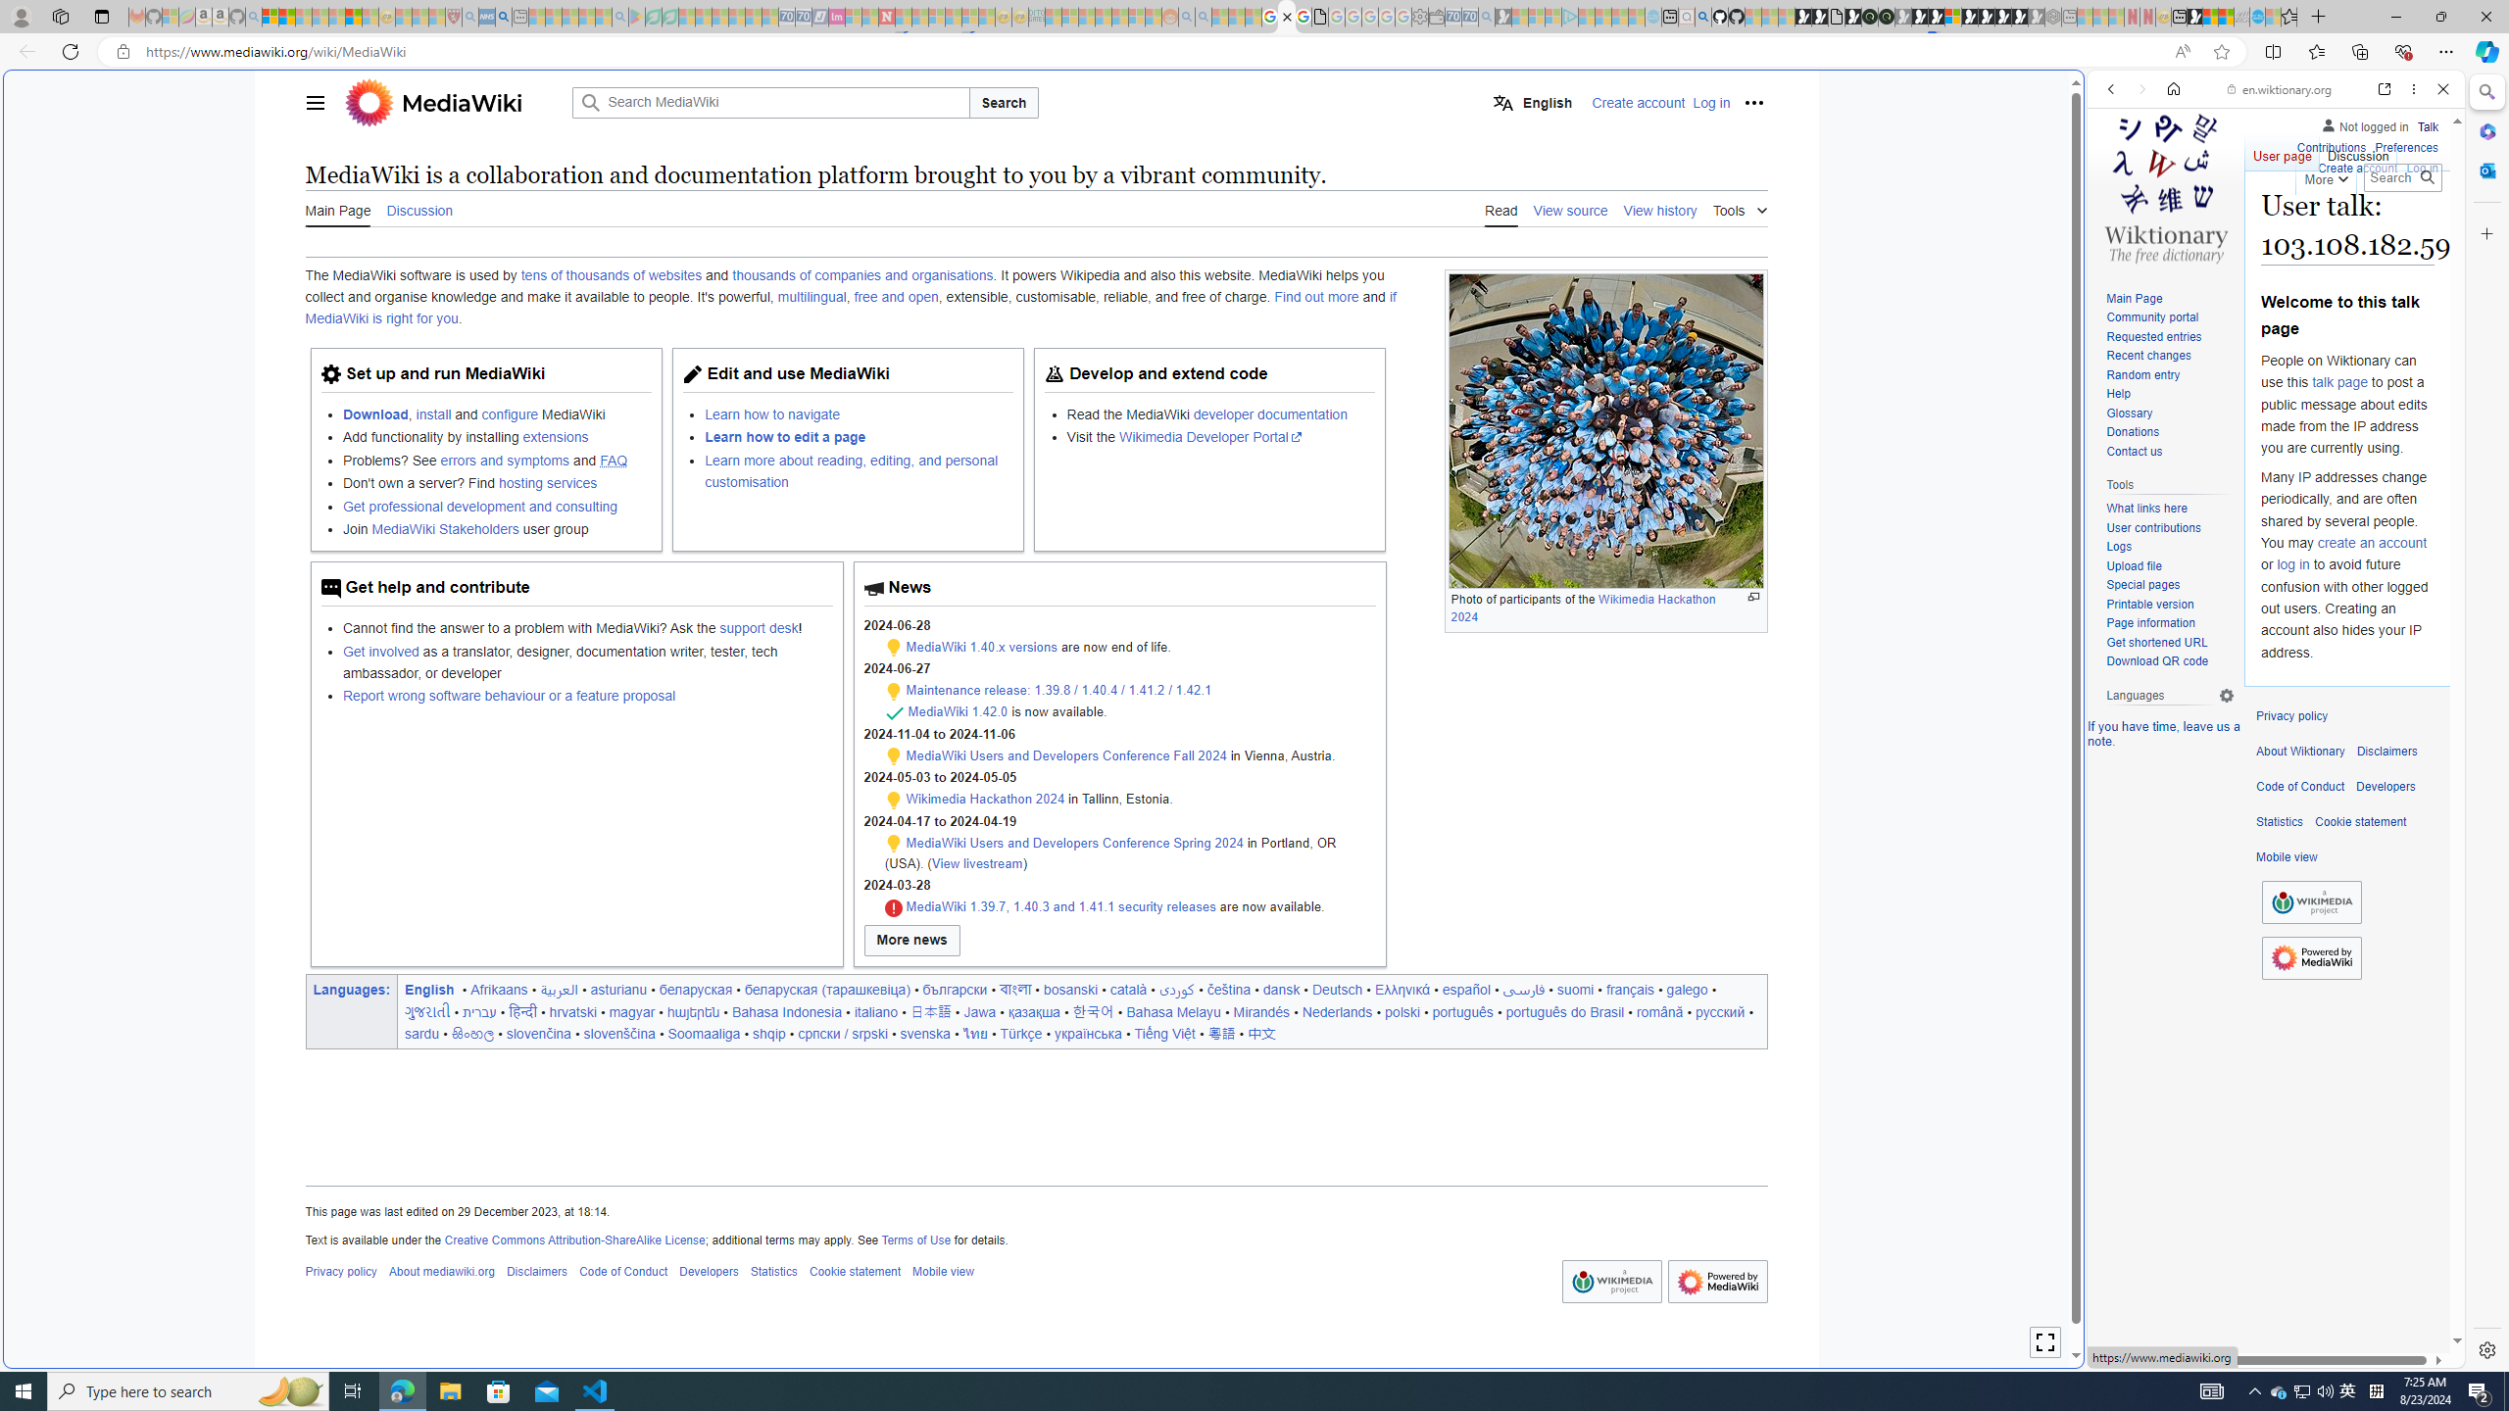 The image size is (2509, 1411). What do you see at coordinates (850, 308) in the screenshot?
I see `if MediaWiki is right for you` at bounding box center [850, 308].